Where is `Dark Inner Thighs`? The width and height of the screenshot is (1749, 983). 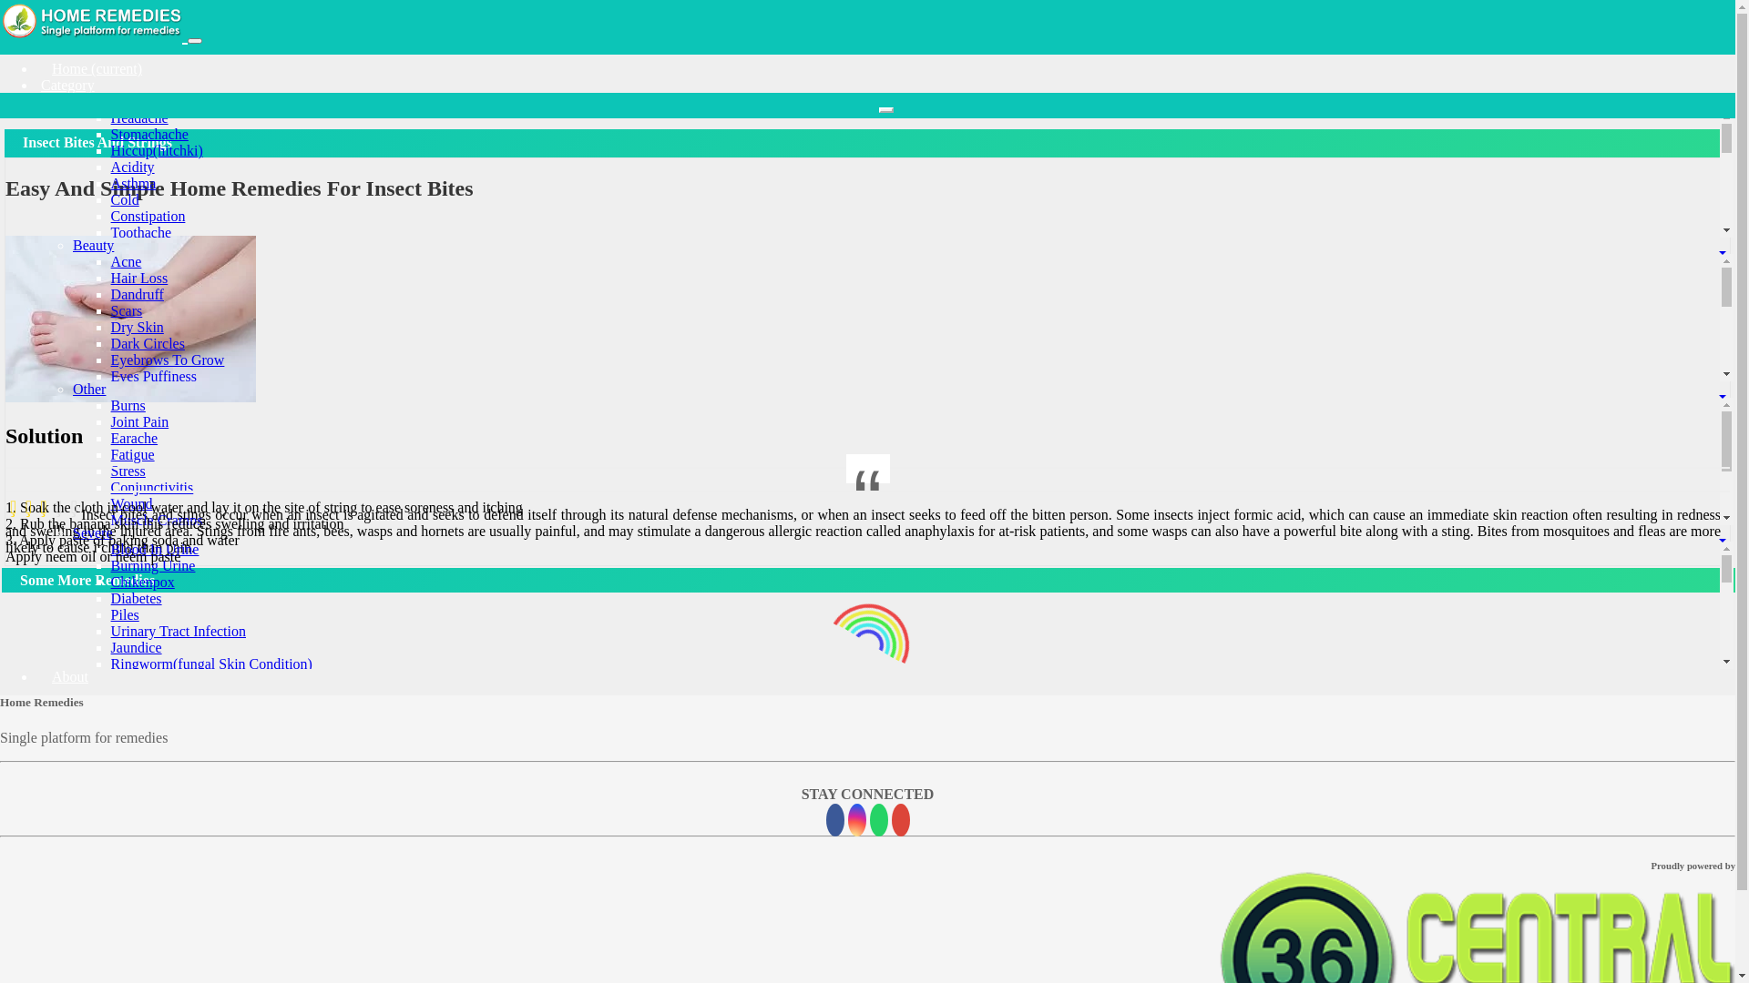 Dark Inner Thighs is located at coordinates (165, 524).